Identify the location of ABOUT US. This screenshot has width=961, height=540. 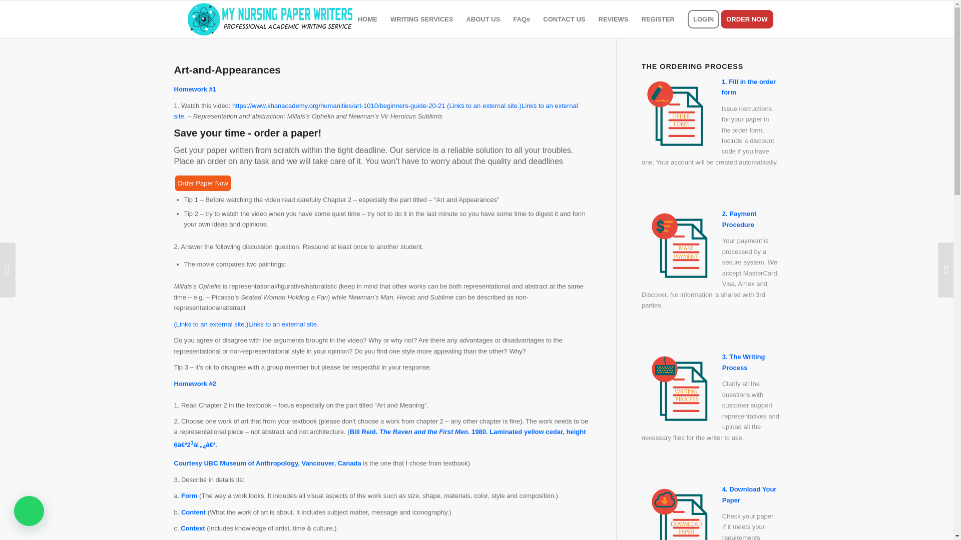
(483, 19).